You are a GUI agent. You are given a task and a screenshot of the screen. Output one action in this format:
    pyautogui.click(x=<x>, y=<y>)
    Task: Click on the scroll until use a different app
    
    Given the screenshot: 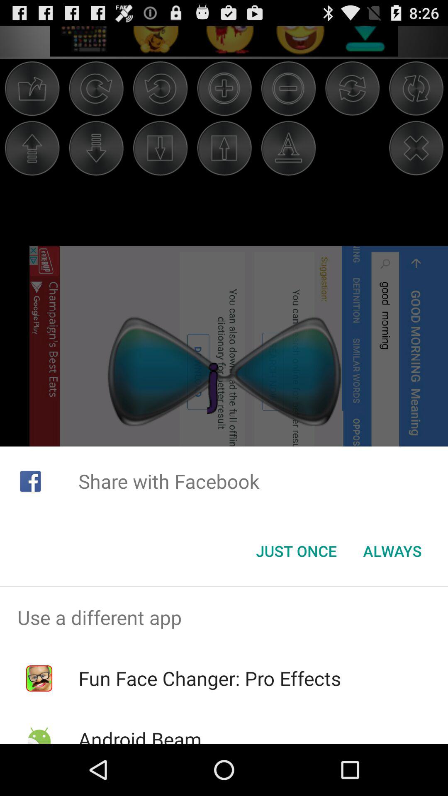 What is the action you would take?
    pyautogui.click(x=224, y=617)
    